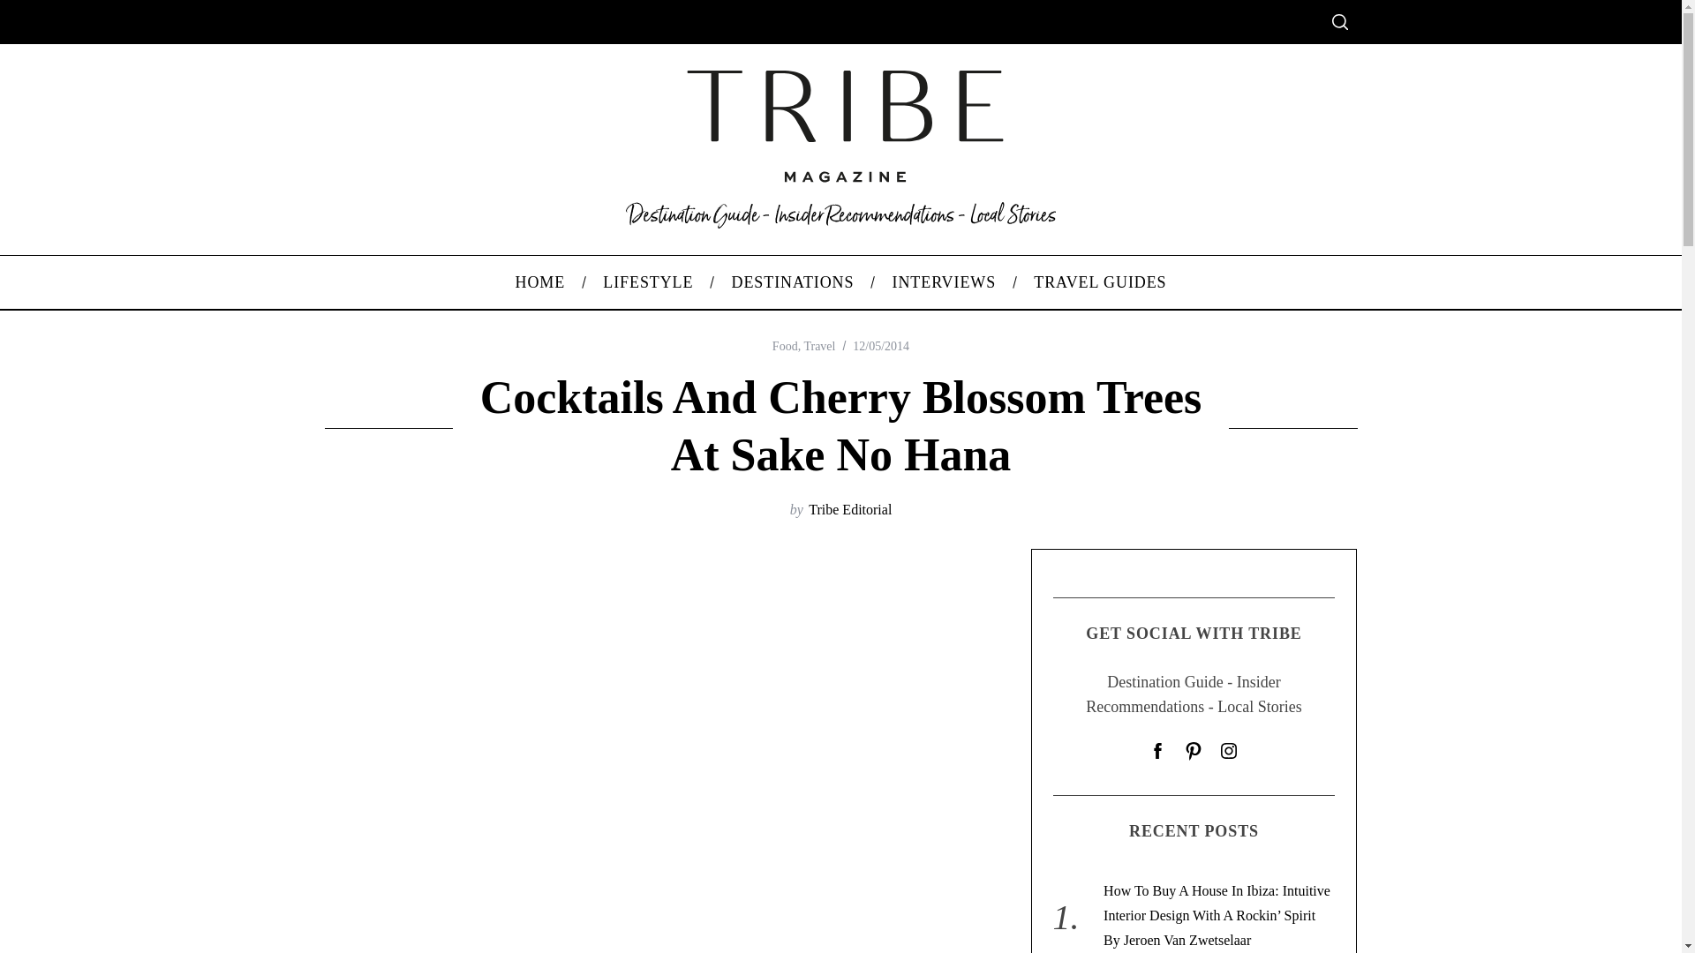 This screenshot has height=953, width=1695. Describe the element at coordinates (849, 510) in the screenshot. I see `Tribe Editorial` at that location.